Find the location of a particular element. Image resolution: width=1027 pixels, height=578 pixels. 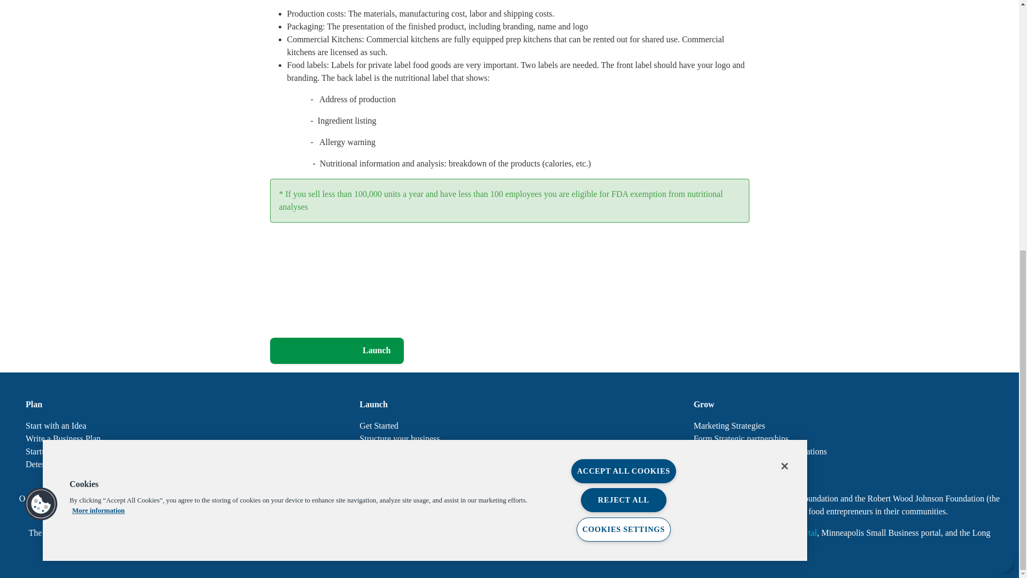

More information is located at coordinates (98, 72).